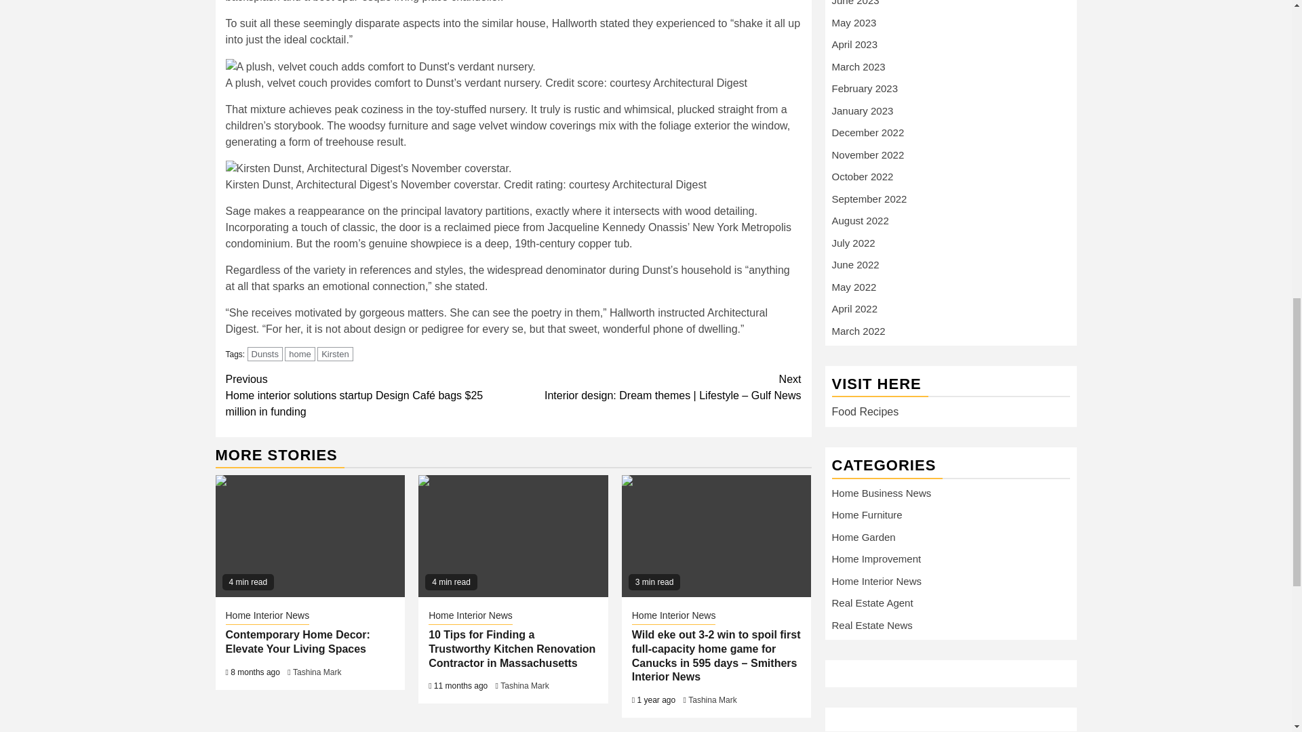 The height and width of the screenshot is (732, 1302). What do you see at coordinates (335, 354) in the screenshot?
I see `Kirsten` at bounding box center [335, 354].